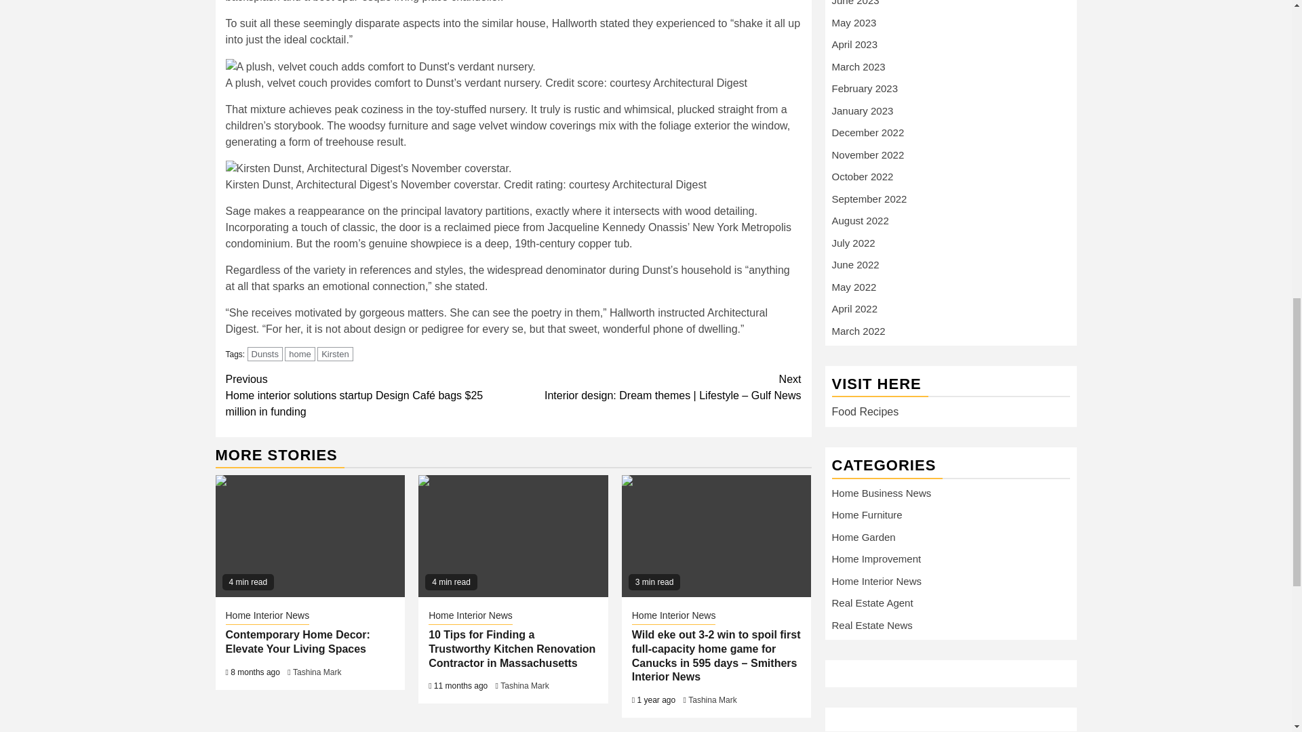 The height and width of the screenshot is (732, 1302). What do you see at coordinates (335, 354) in the screenshot?
I see `Kirsten` at bounding box center [335, 354].